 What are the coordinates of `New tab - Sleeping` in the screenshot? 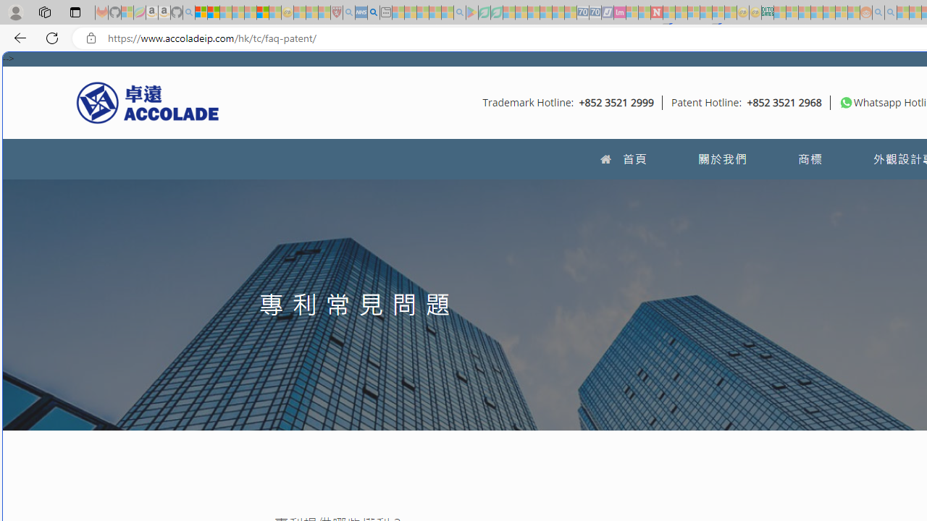 It's located at (385, 13).